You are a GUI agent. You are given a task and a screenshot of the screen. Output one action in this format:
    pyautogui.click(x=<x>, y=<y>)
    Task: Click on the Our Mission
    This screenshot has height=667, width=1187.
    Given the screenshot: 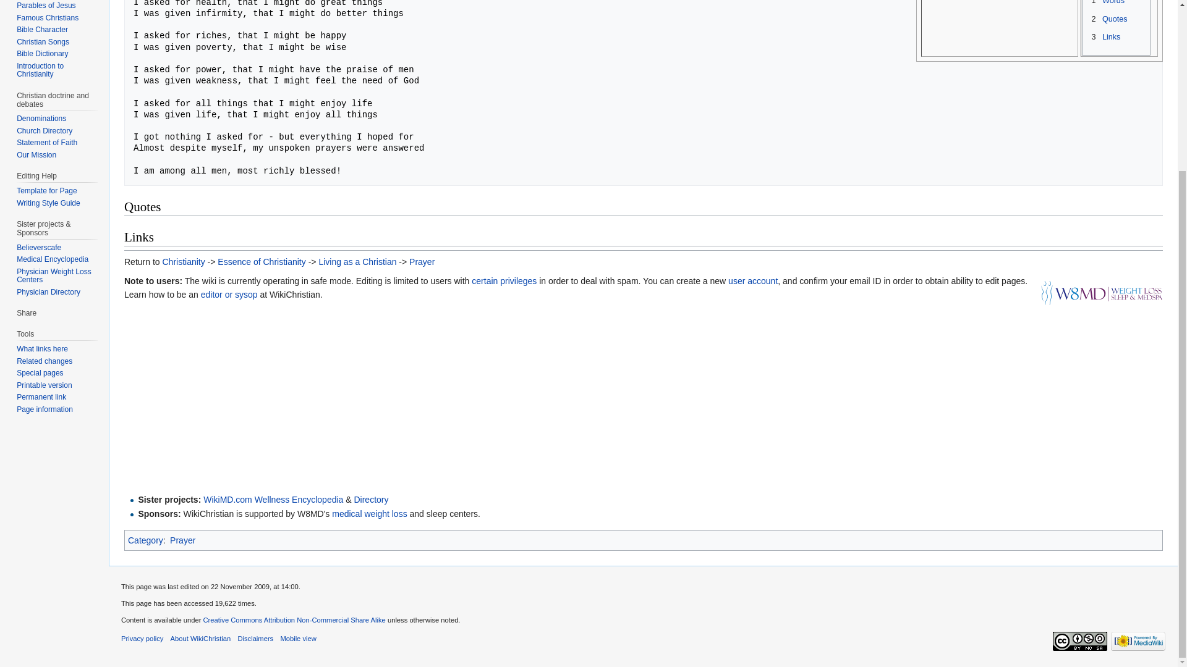 What is the action you would take?
    pyautogui.click(x=36, y=155)
    